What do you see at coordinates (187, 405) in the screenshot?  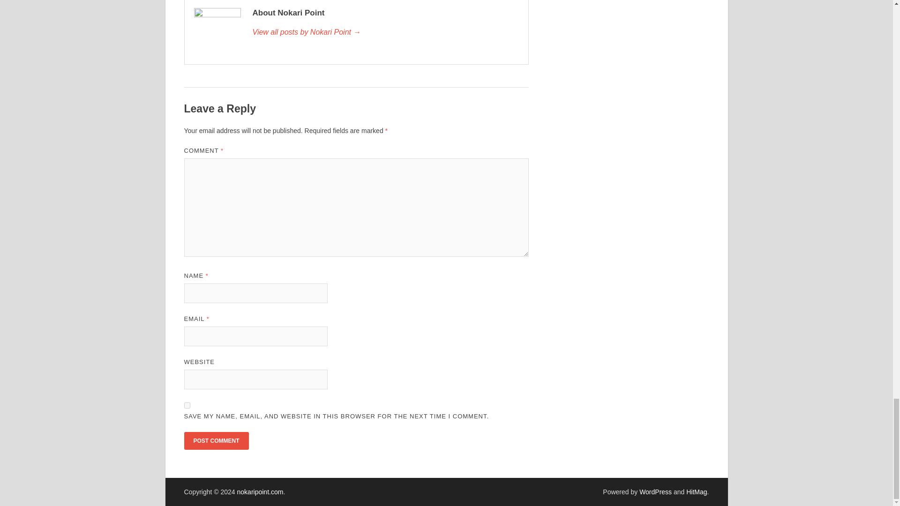 I see `yes` at bounding box center [187, 405].